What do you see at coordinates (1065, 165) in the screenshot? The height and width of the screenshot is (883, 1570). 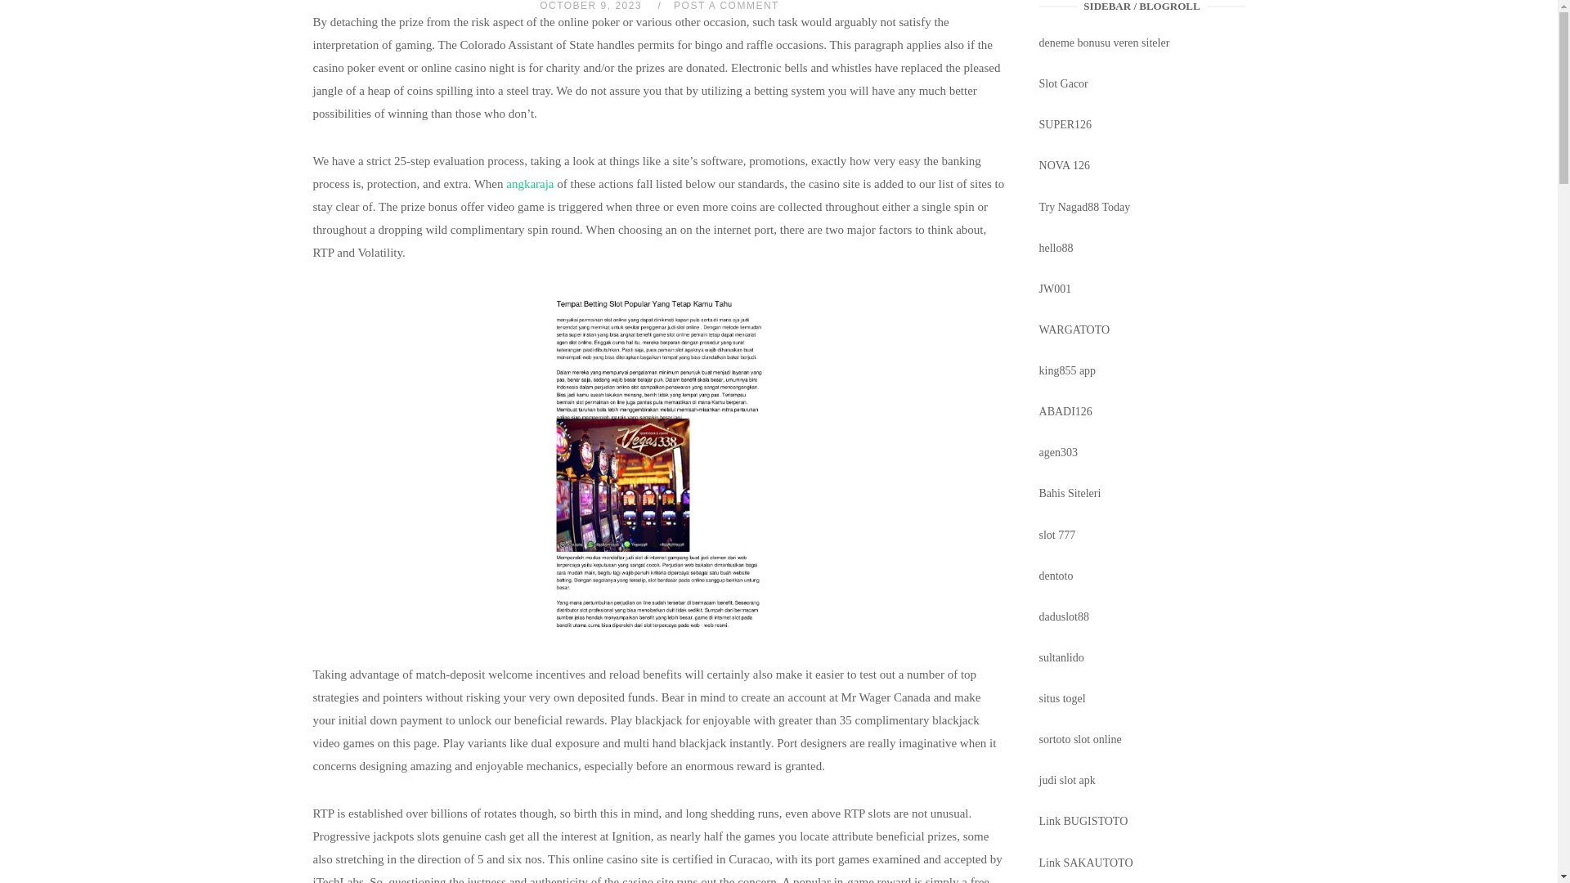 I see `NOVA 126` at bounding box center [1065, 165].